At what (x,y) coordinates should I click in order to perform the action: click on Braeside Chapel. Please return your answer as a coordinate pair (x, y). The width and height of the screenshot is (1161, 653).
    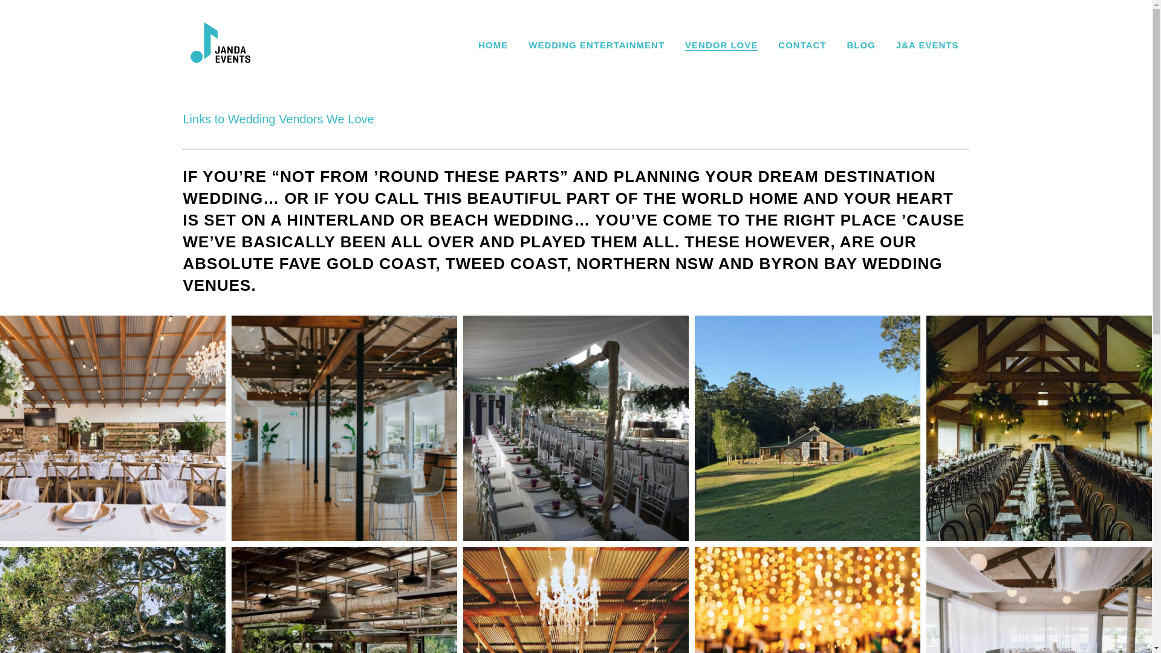
    Looking at the image, I should click on (576, 428).